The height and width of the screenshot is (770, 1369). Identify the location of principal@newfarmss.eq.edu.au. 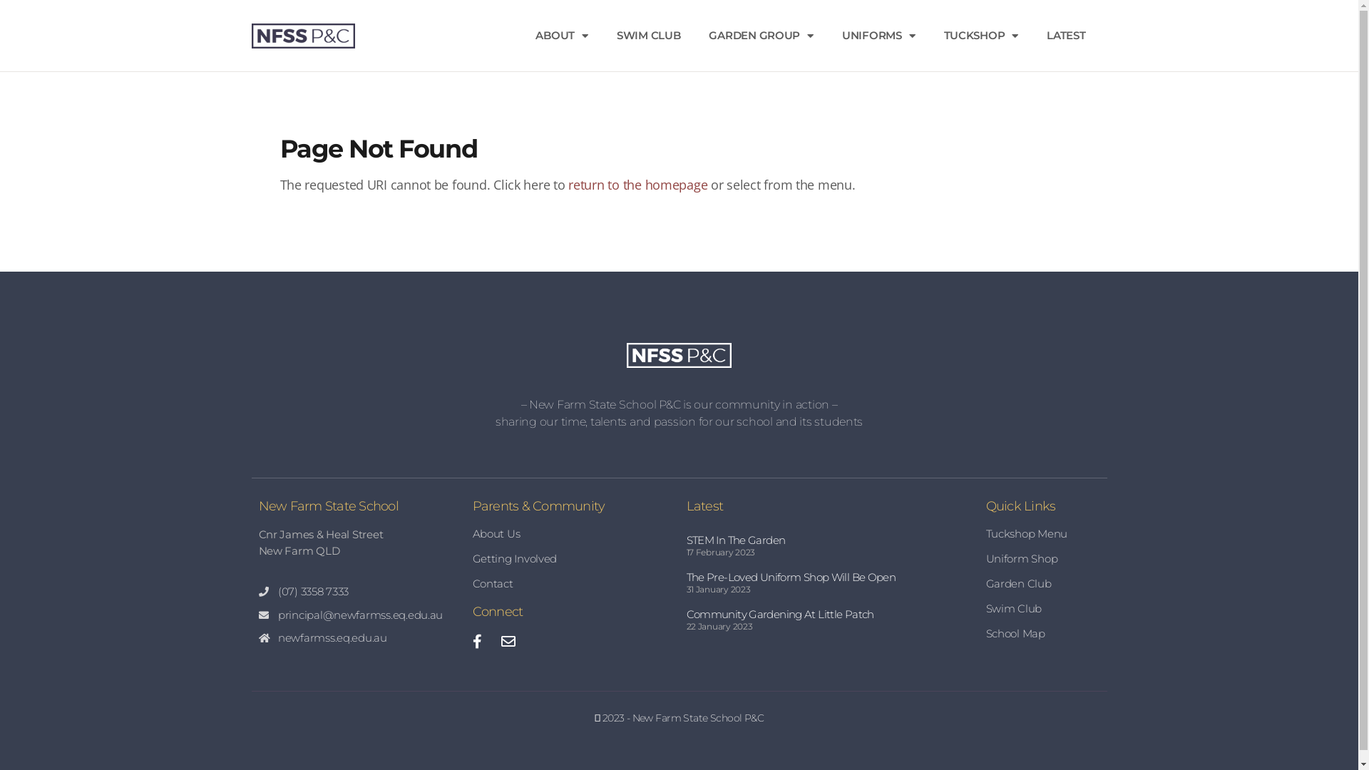
(358, 616).